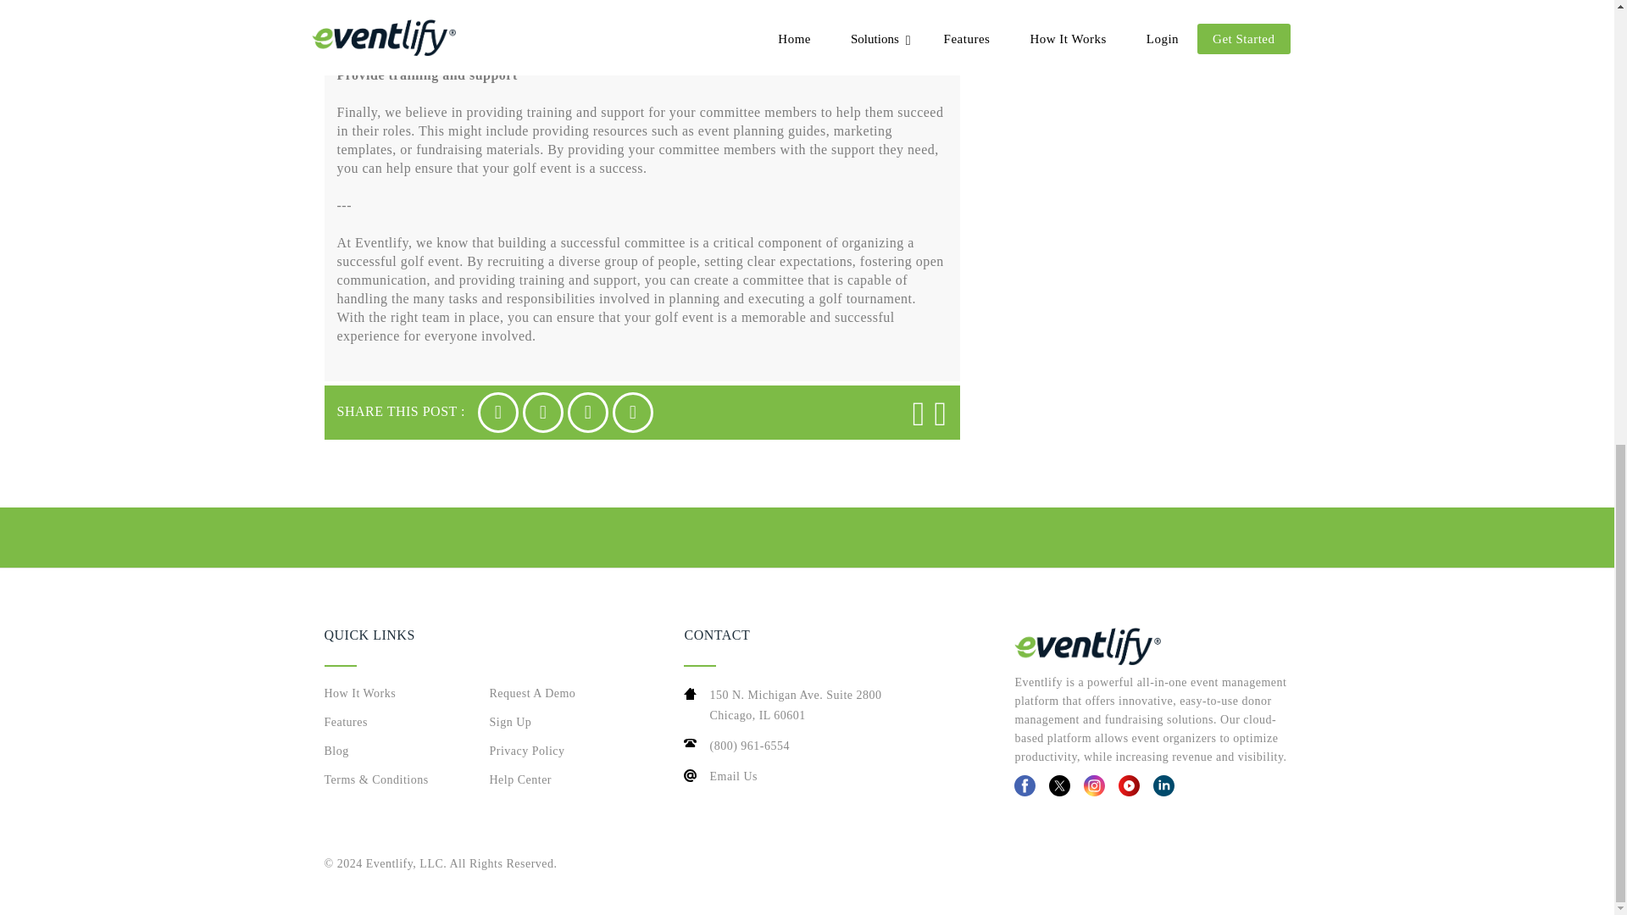 The width and height of the screenshot is (1627, 915). I want to click on Blog, so click(393, 695).